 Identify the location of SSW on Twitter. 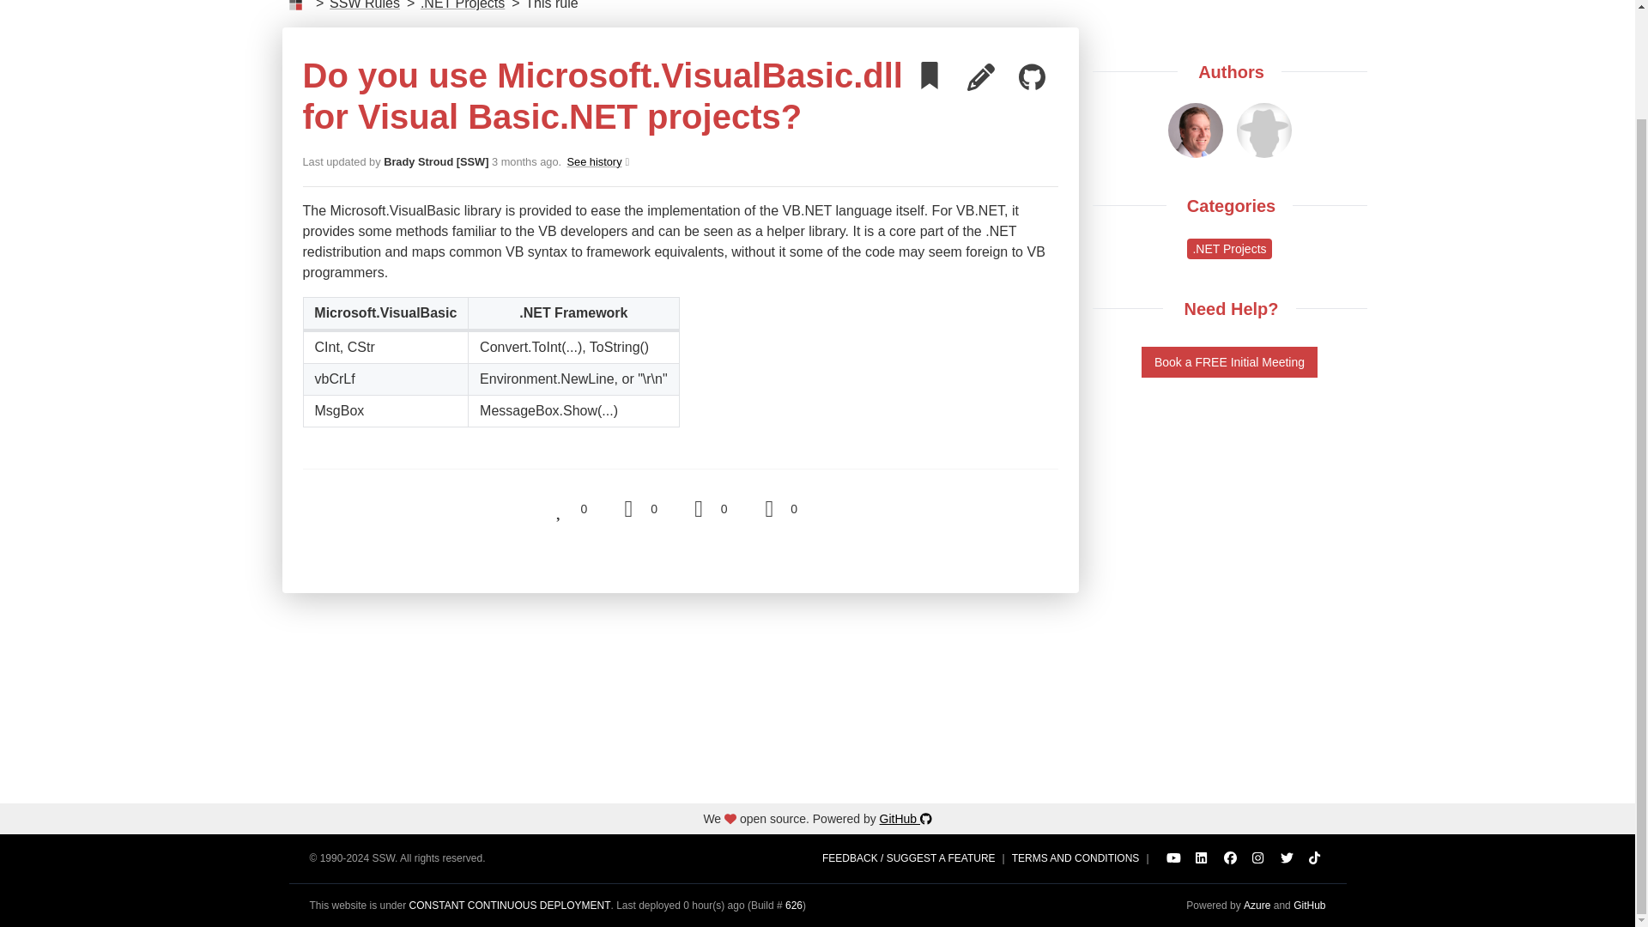
(1286, 858).